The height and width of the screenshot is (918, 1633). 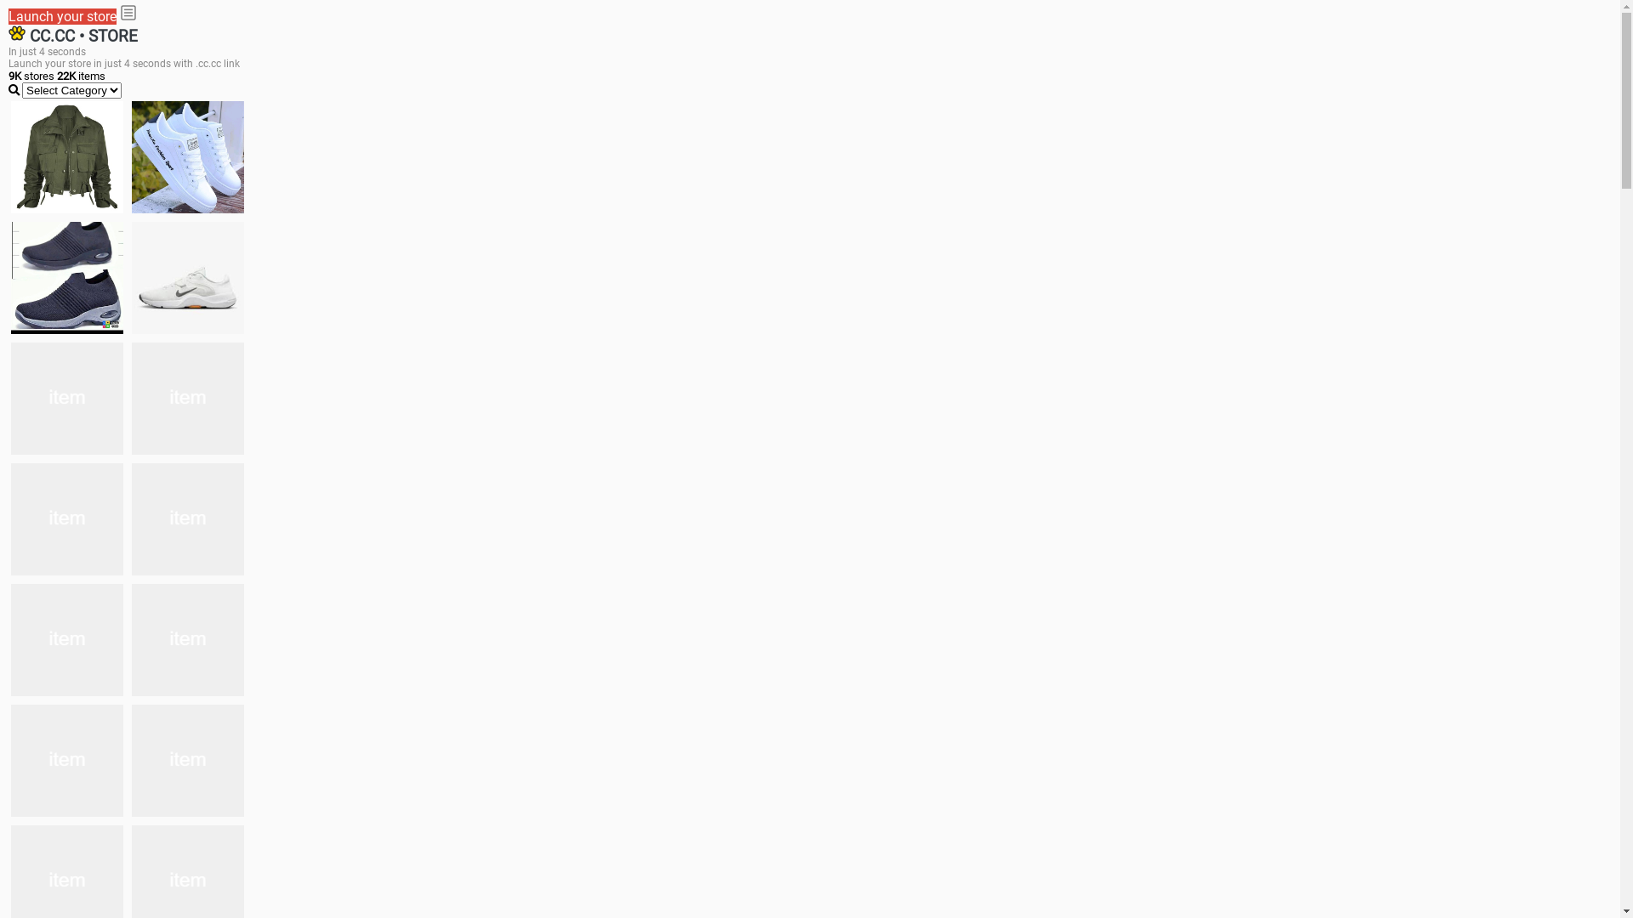 What do you see at coordinates (188, 399) in the screenshot?
I see `Ukay cloth` at bounding box center [188, 399].